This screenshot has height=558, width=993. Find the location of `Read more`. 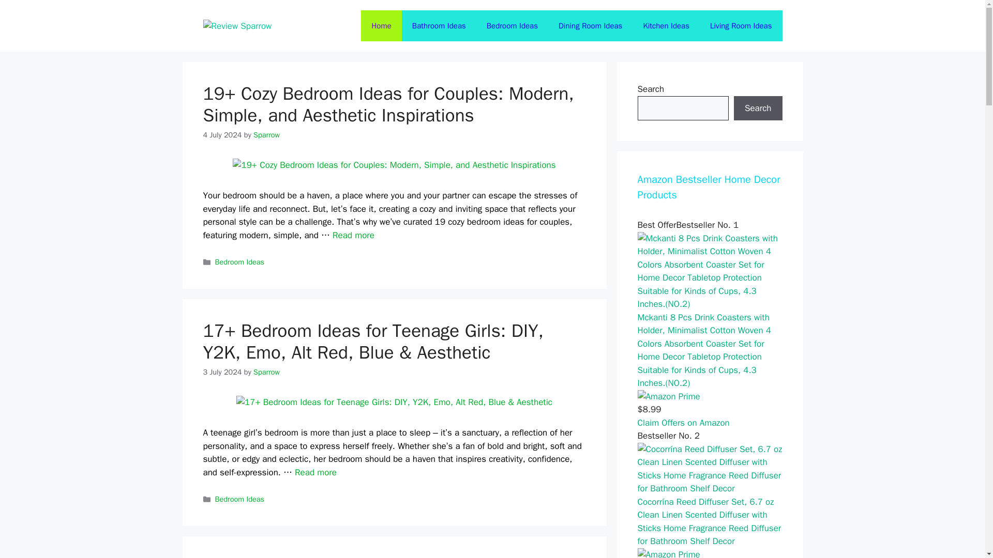

Read more is located at coordinates (353, 235).